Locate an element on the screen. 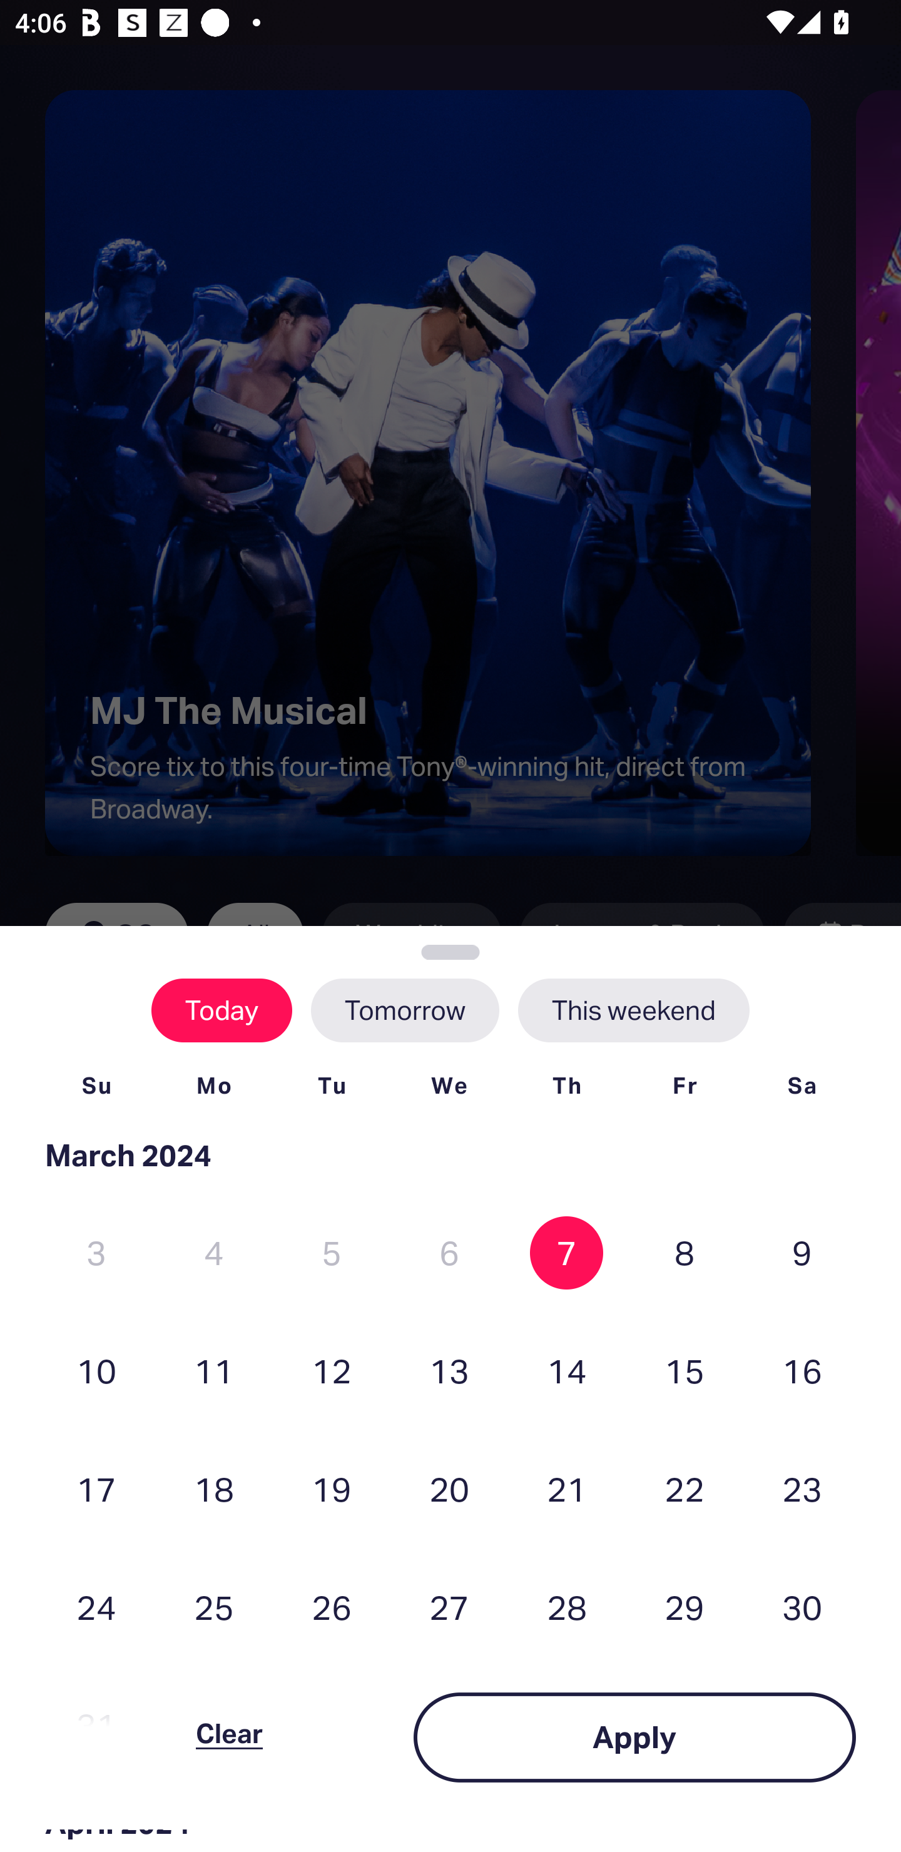  26 is located at coordinates (332, 1607).